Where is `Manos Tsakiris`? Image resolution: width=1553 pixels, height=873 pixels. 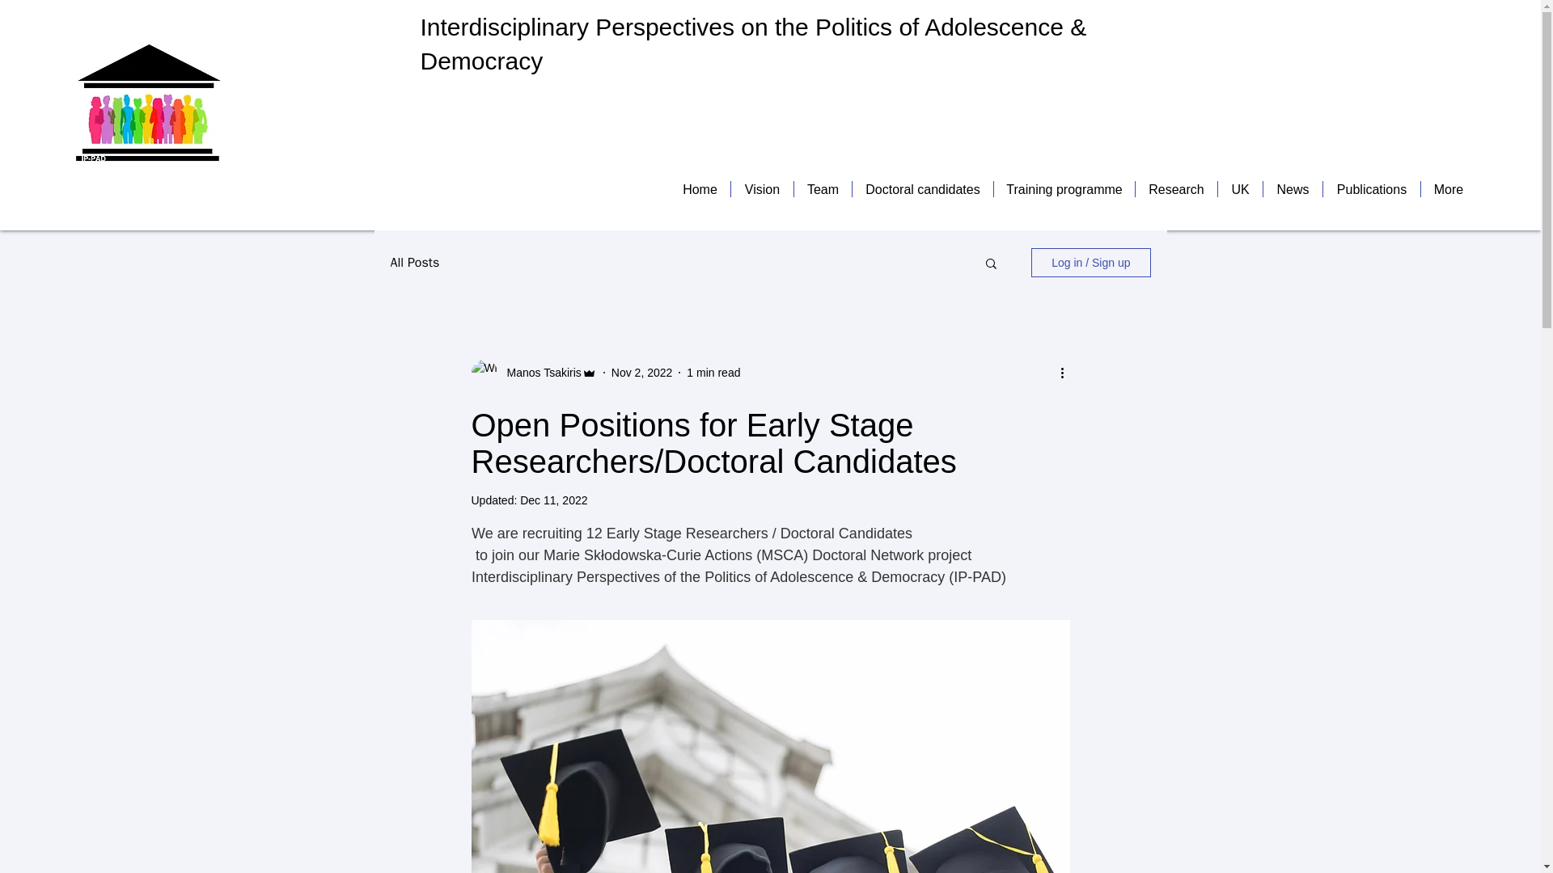 Manos Tsakiris is located at coordinates (539, 372).